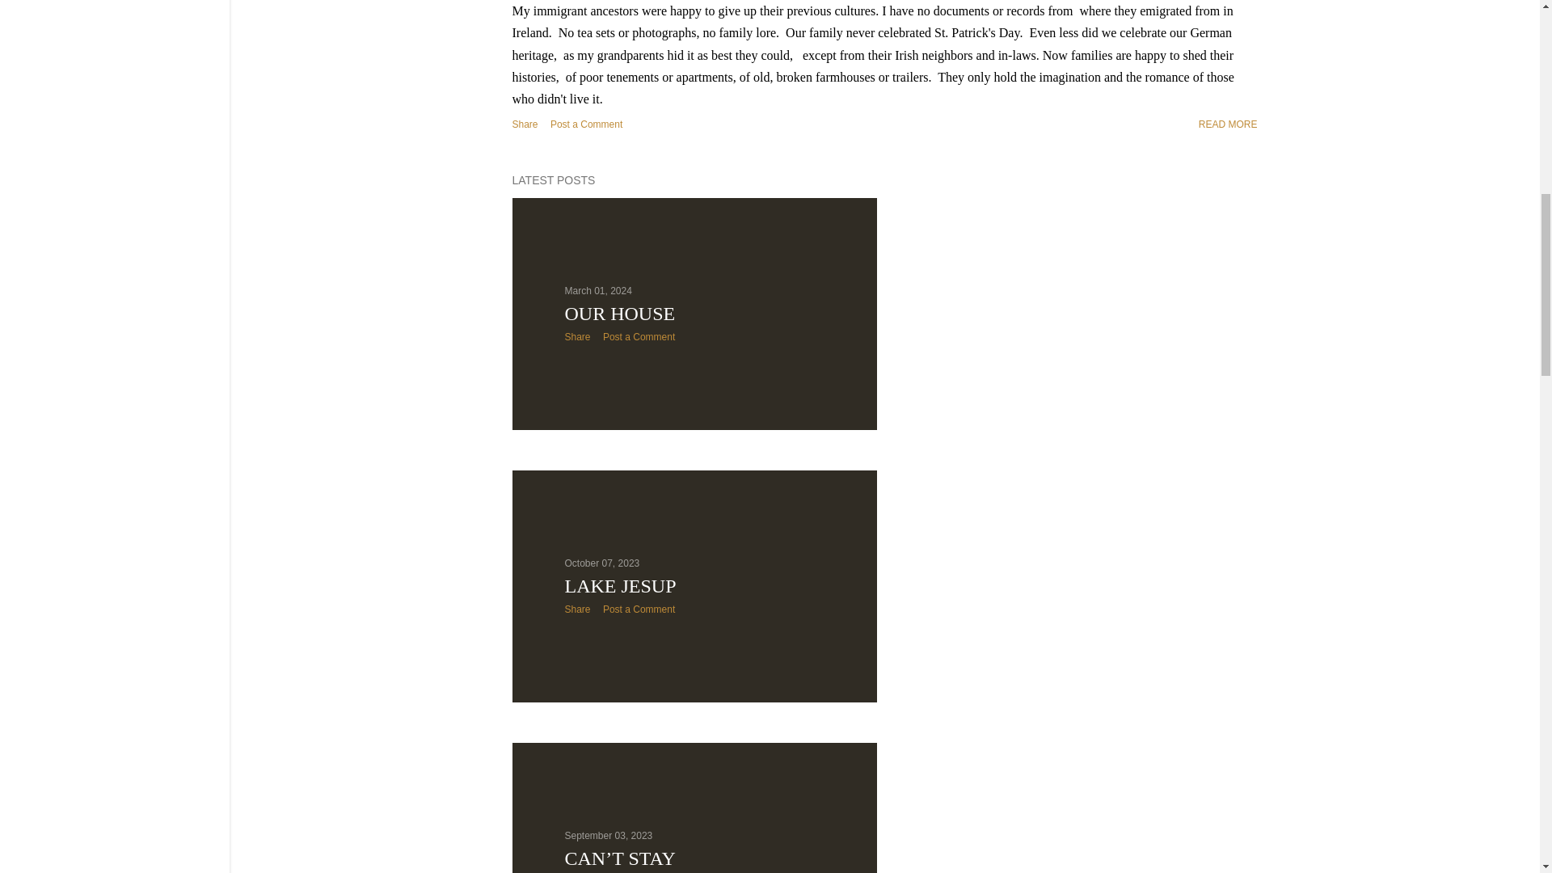 This screenshot has height=873, width=1552. I want to click on permanent link, so click(598, 291).